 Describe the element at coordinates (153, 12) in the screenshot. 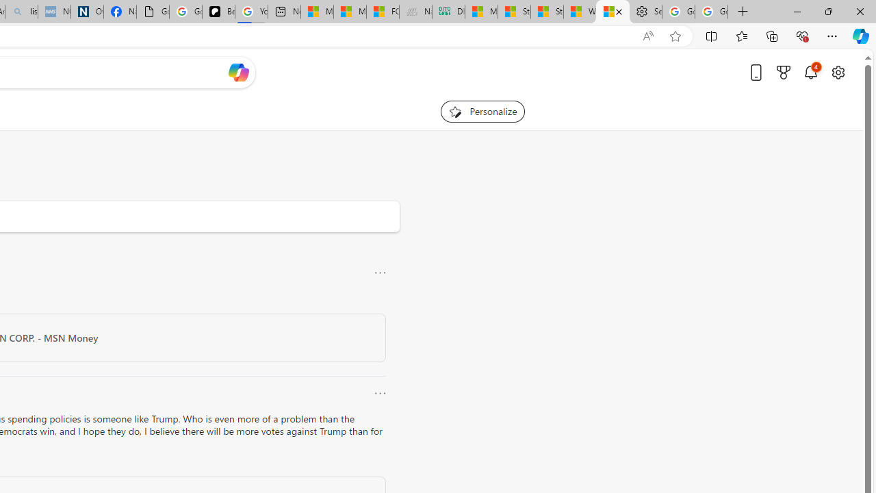

I see `Google Analytics Opt-out Browser Add-on Download Page` at that location.